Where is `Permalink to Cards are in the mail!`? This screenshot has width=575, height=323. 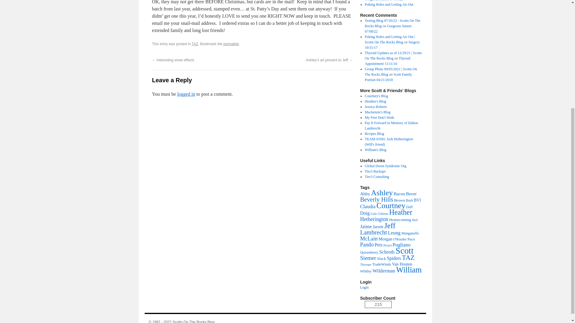 Permalink to Cards are in the mail! is located at coordinates (231, 44).